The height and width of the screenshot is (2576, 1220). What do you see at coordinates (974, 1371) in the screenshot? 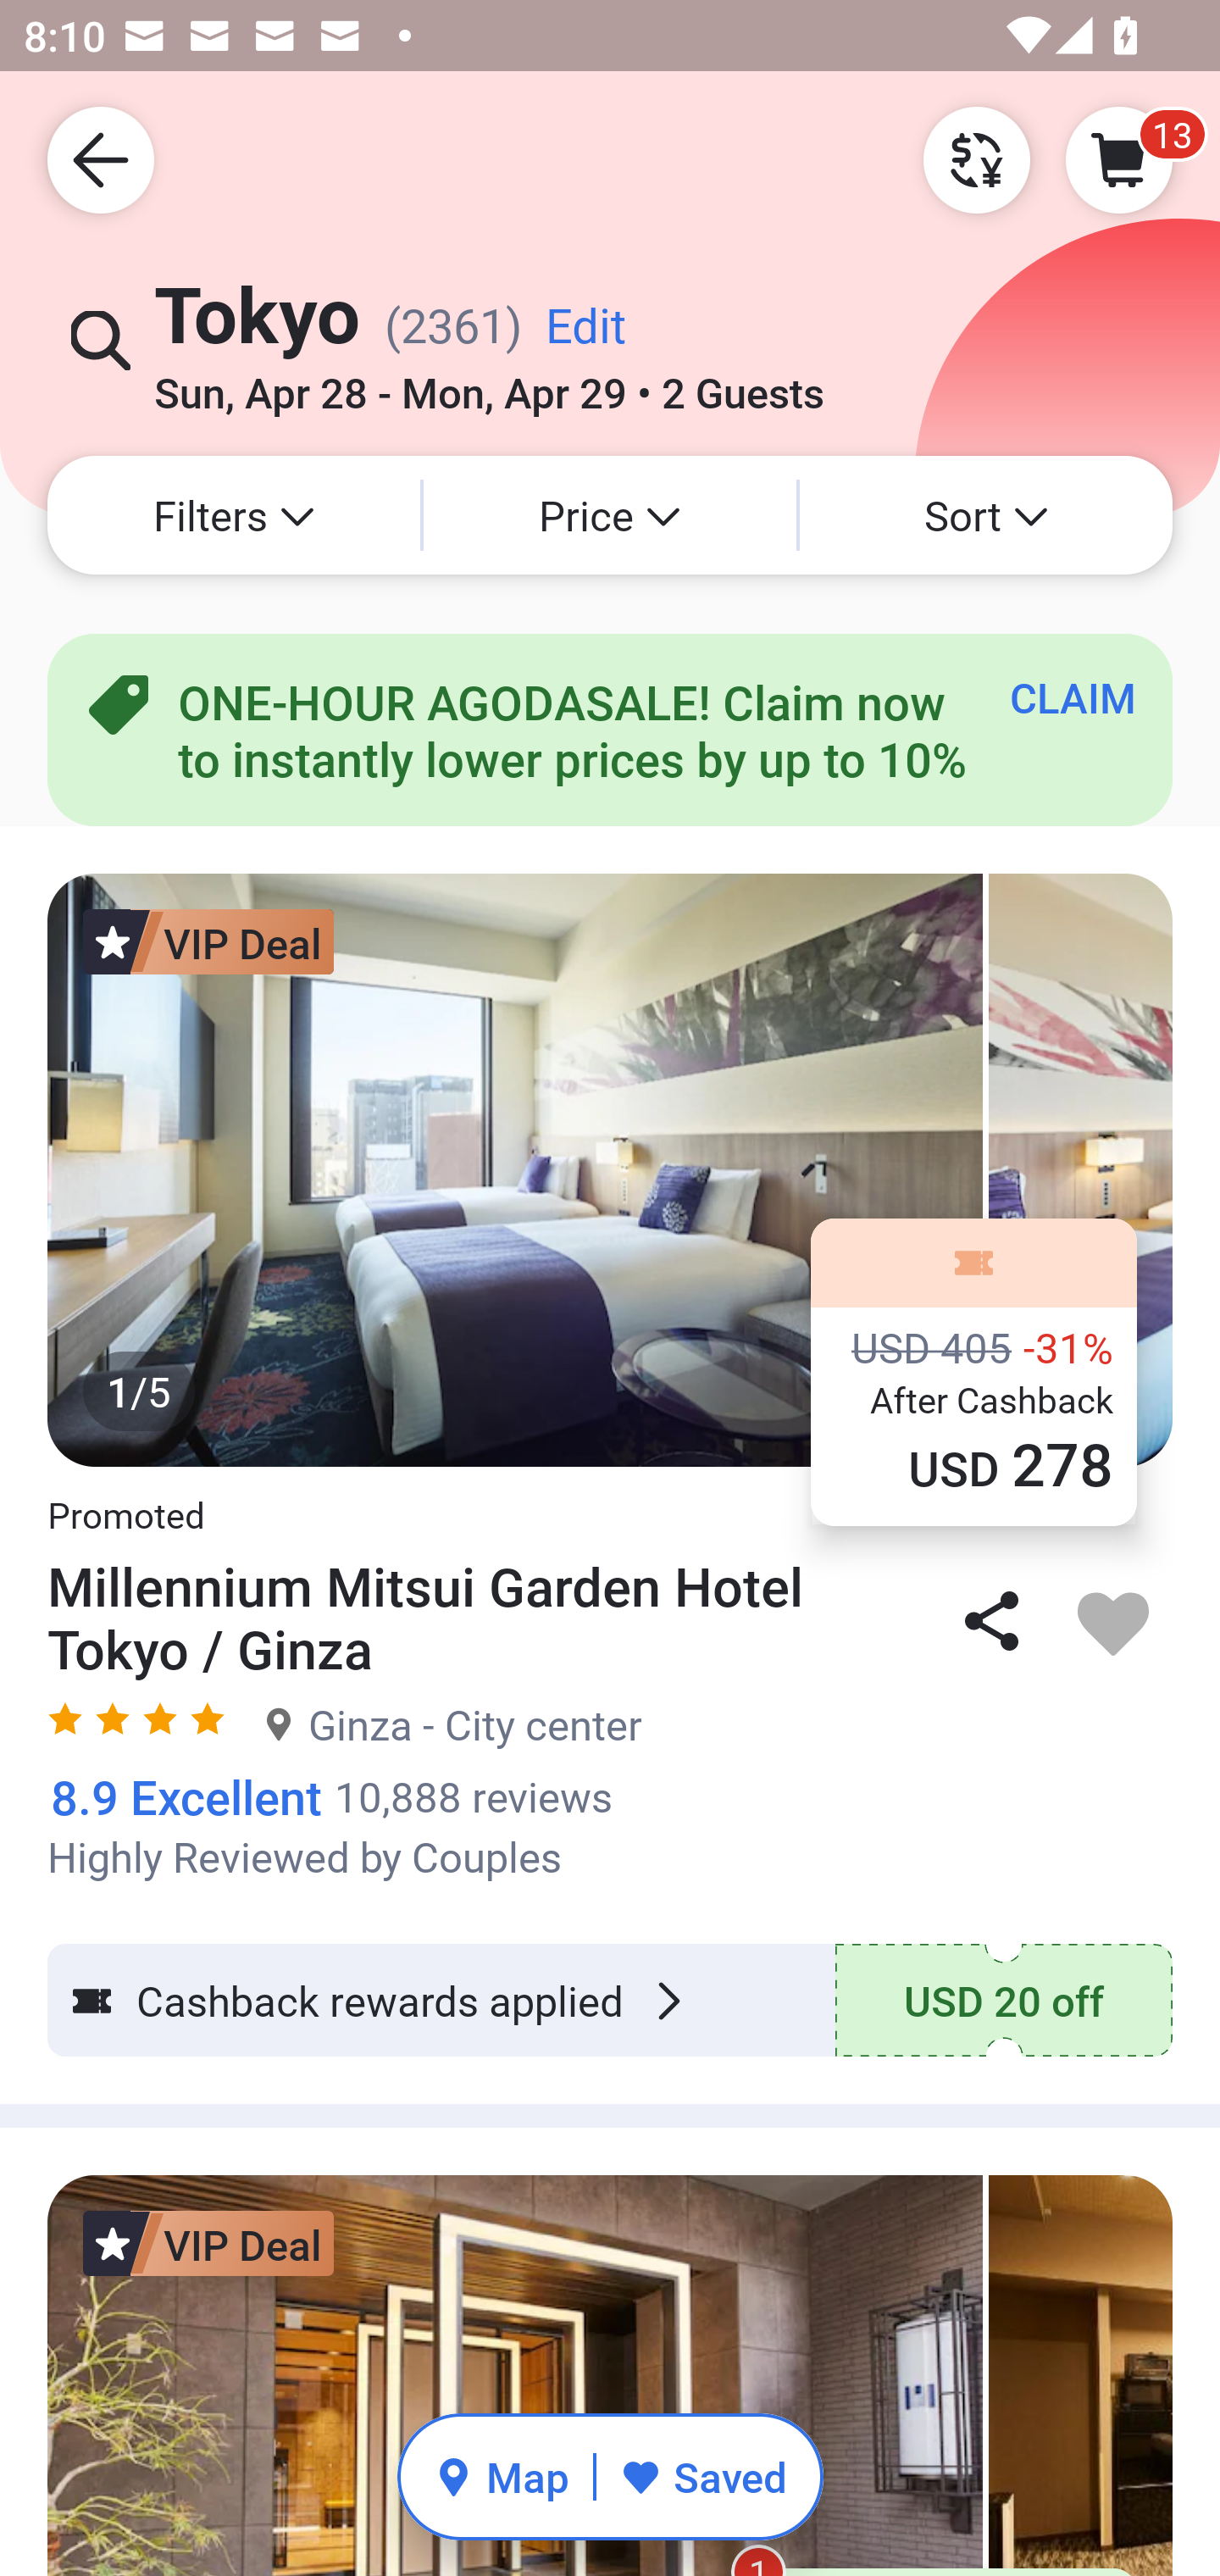
I see `‪USD 405 -31% After Cashback ‪USD 278` at bounding box center [974, 1371].